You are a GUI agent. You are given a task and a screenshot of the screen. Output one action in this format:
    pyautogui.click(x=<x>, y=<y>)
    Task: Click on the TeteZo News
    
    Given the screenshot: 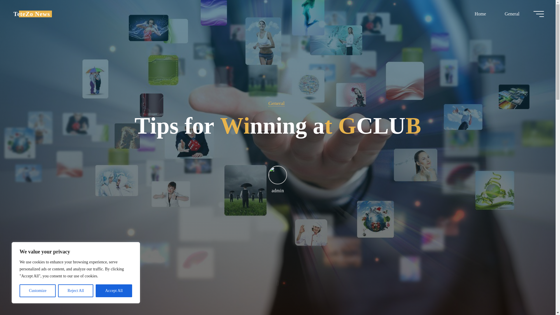 What is the action you would take?
    pyautogui.click(x=32, y=14)
    